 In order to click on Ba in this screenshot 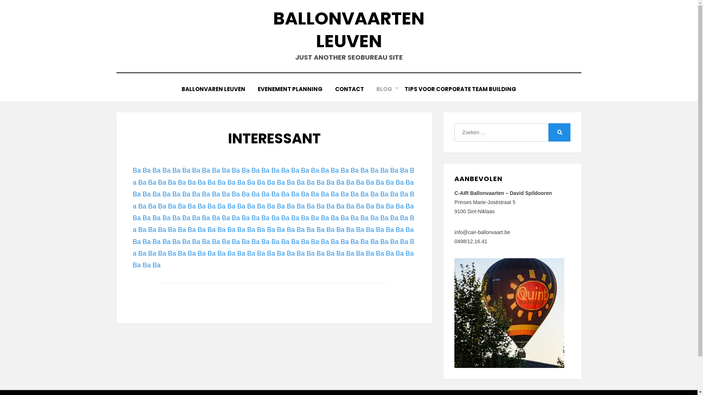, I will do `click(236, 170)`.